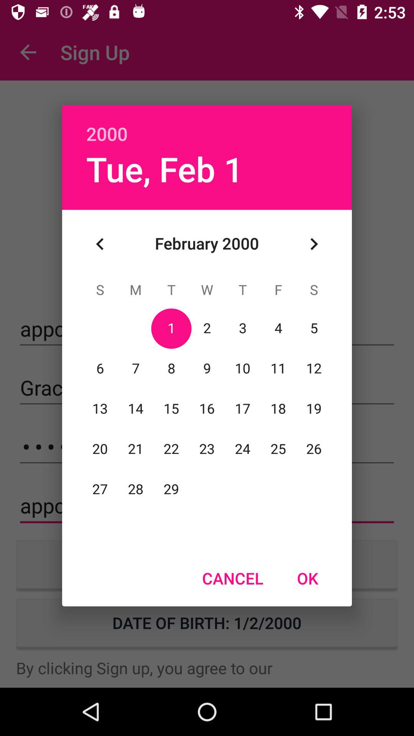 This screenshot has width=414, height=736. Describe the element at coordinates (232, 578) in the screenshot. I see `turn off the cancel at the bottom` at that location.